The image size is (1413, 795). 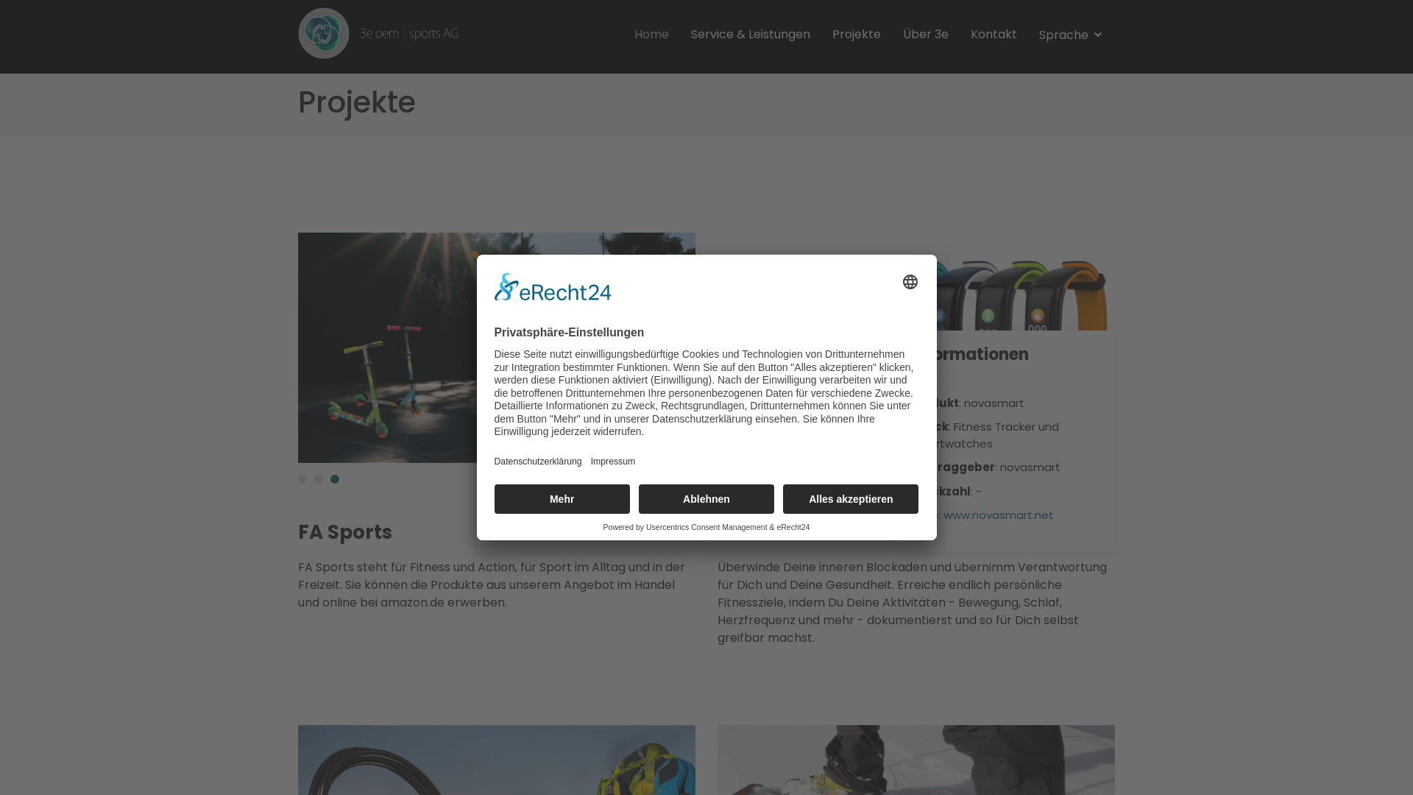 What do you see at coordinates (497, 347) in the screenshot?
I see `FA Sports Online - Sport im Alltag und in der Freizeit` at bounding box center [497, 347].